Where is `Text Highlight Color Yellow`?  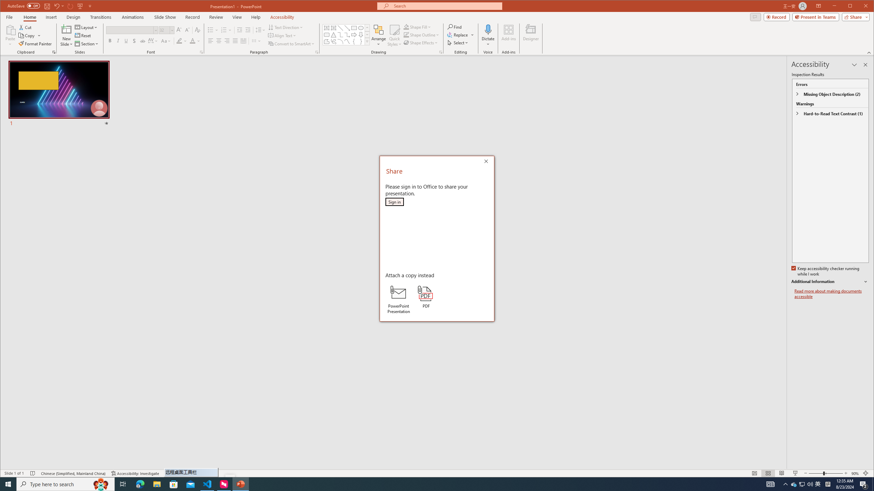
Text Highlight Color Yellow is located at coordinates (179, 41).